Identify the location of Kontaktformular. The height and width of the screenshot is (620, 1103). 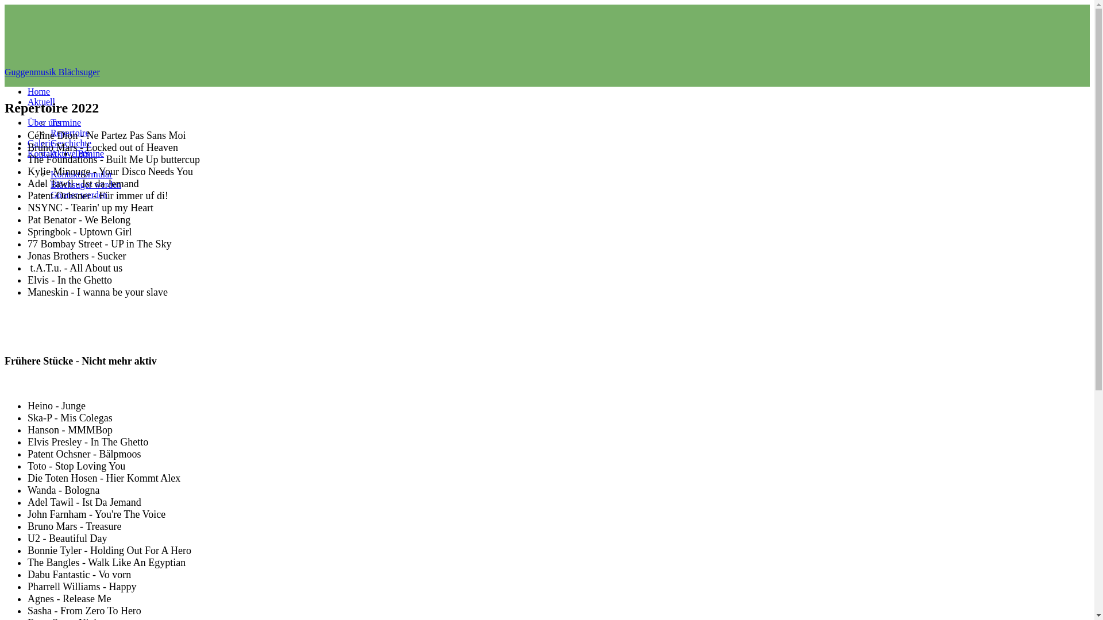
(82, 174).